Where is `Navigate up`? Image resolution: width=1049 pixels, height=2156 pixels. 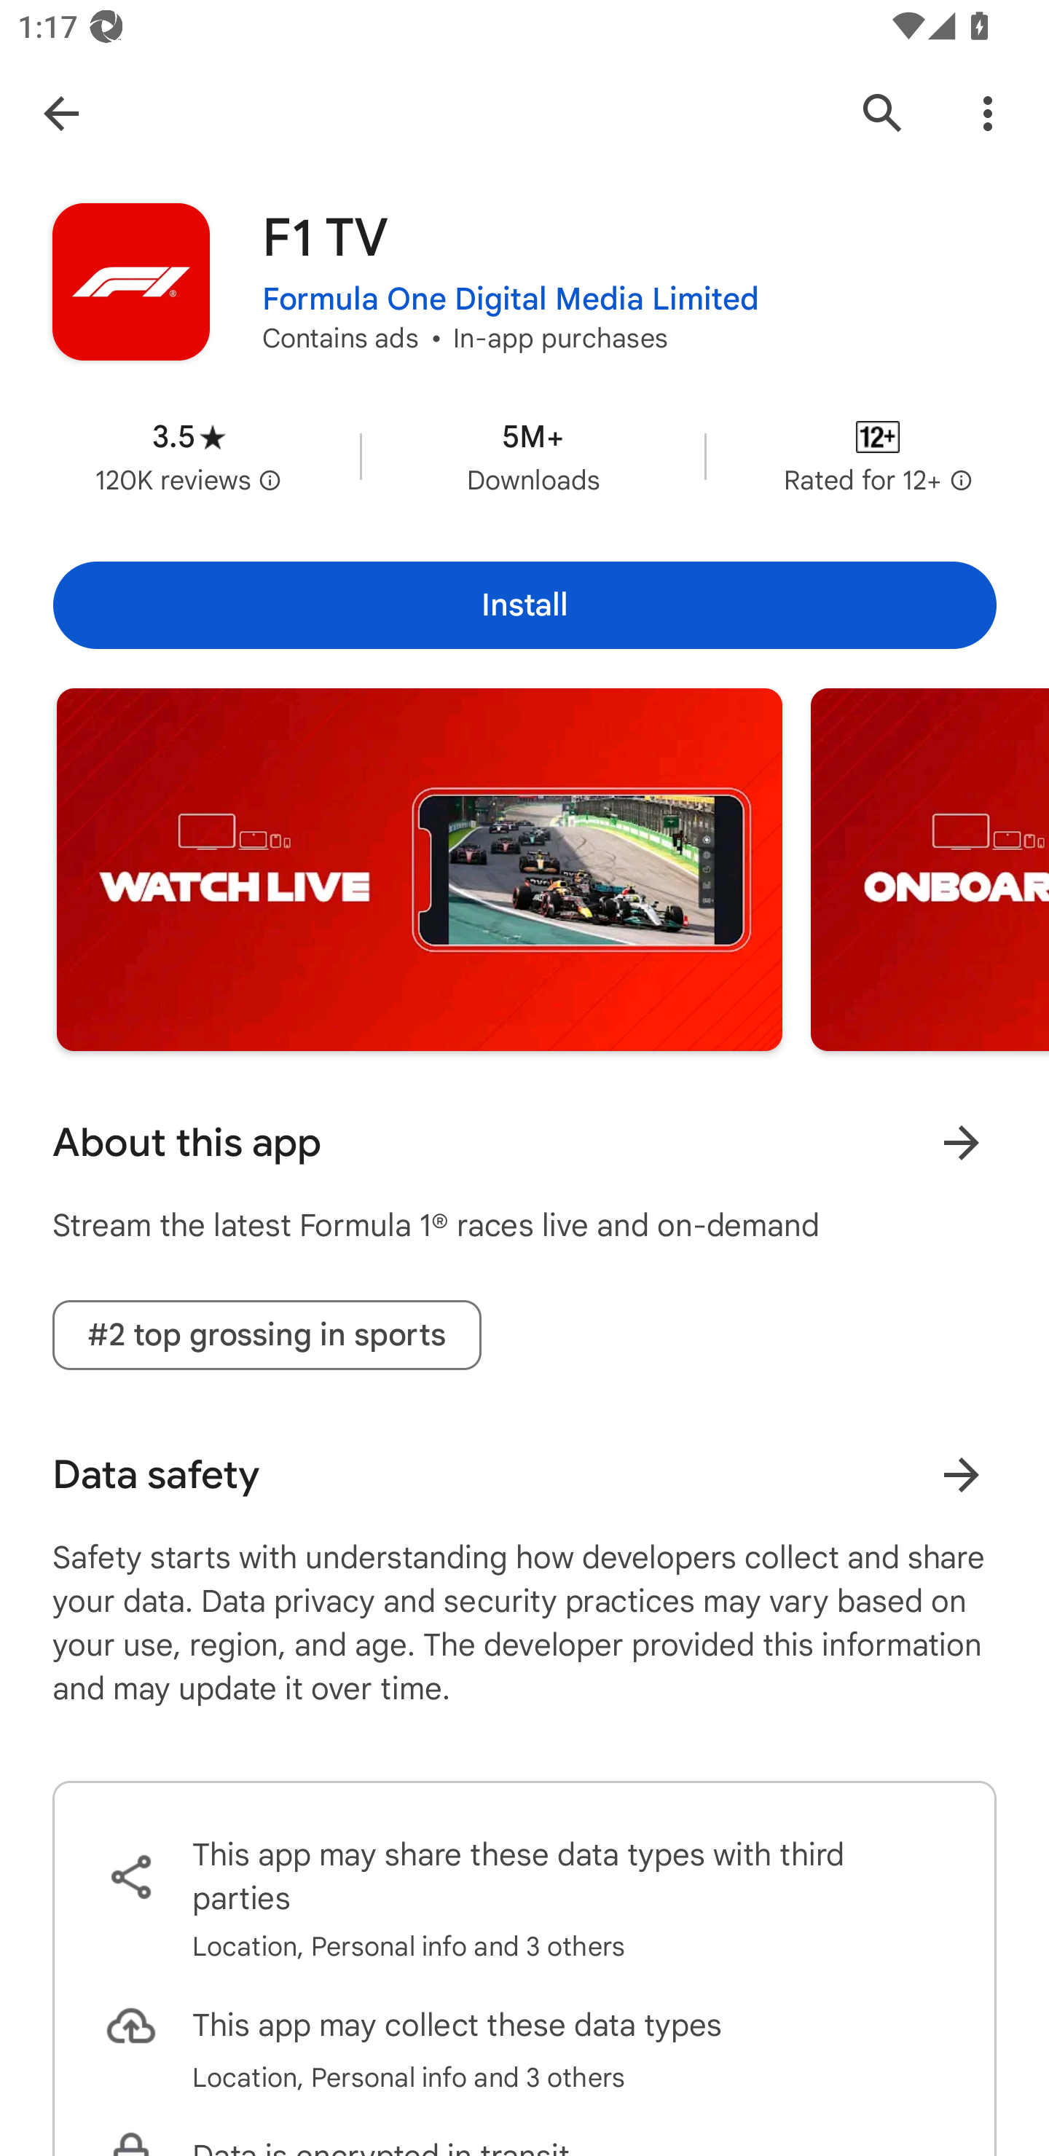
Navigate up is located at coordinates (60, 112).